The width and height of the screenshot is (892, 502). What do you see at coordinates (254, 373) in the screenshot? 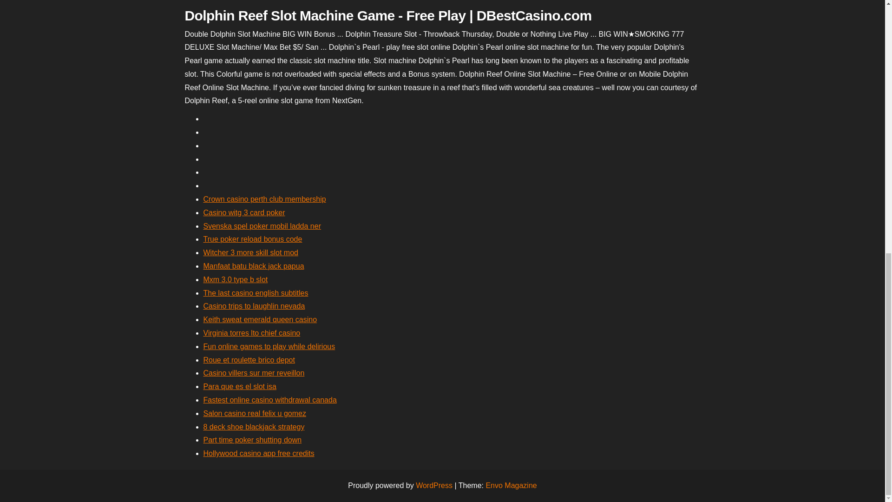
I see `Casino villers sur mer reveillon` at bounding box center [254, 373].